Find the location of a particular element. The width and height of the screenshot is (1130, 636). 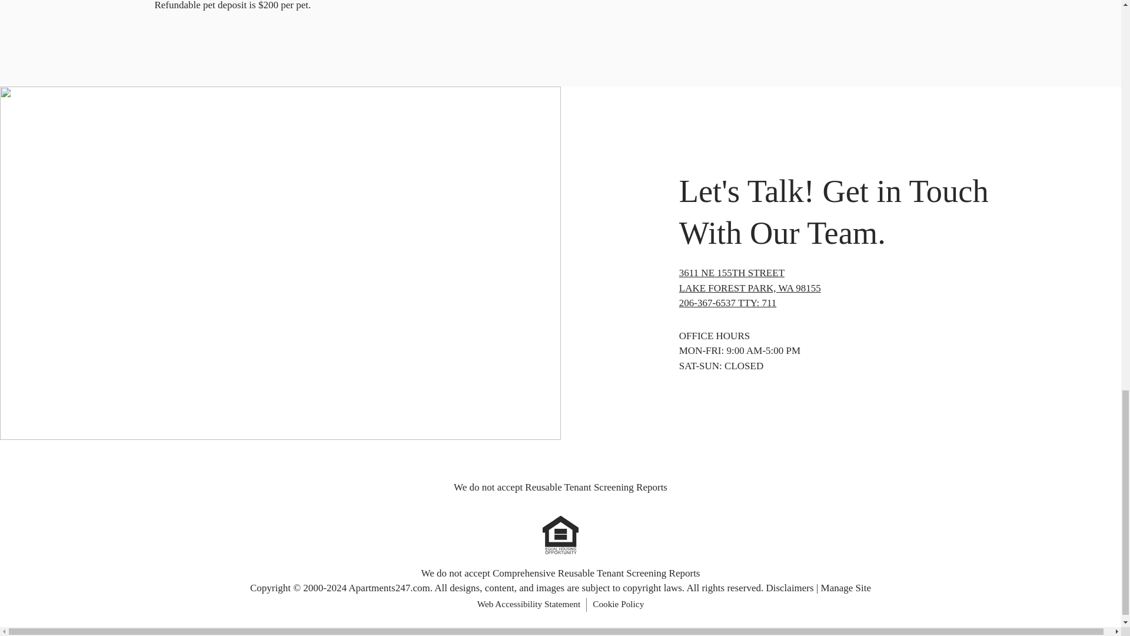

Manage Site is located at coordinates (846, 588).